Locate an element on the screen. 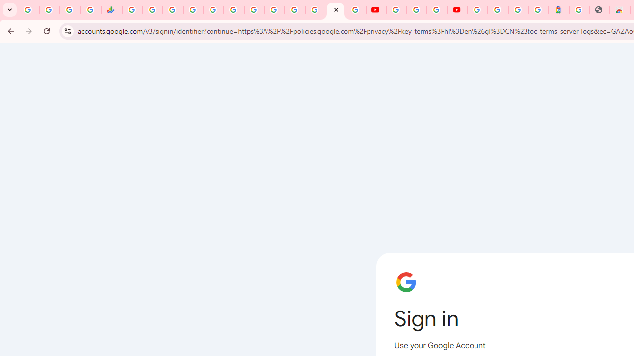 The height and width of the screenshot is (356, 634). Sign in - Google Accounts is located at coordinates (294, 10).